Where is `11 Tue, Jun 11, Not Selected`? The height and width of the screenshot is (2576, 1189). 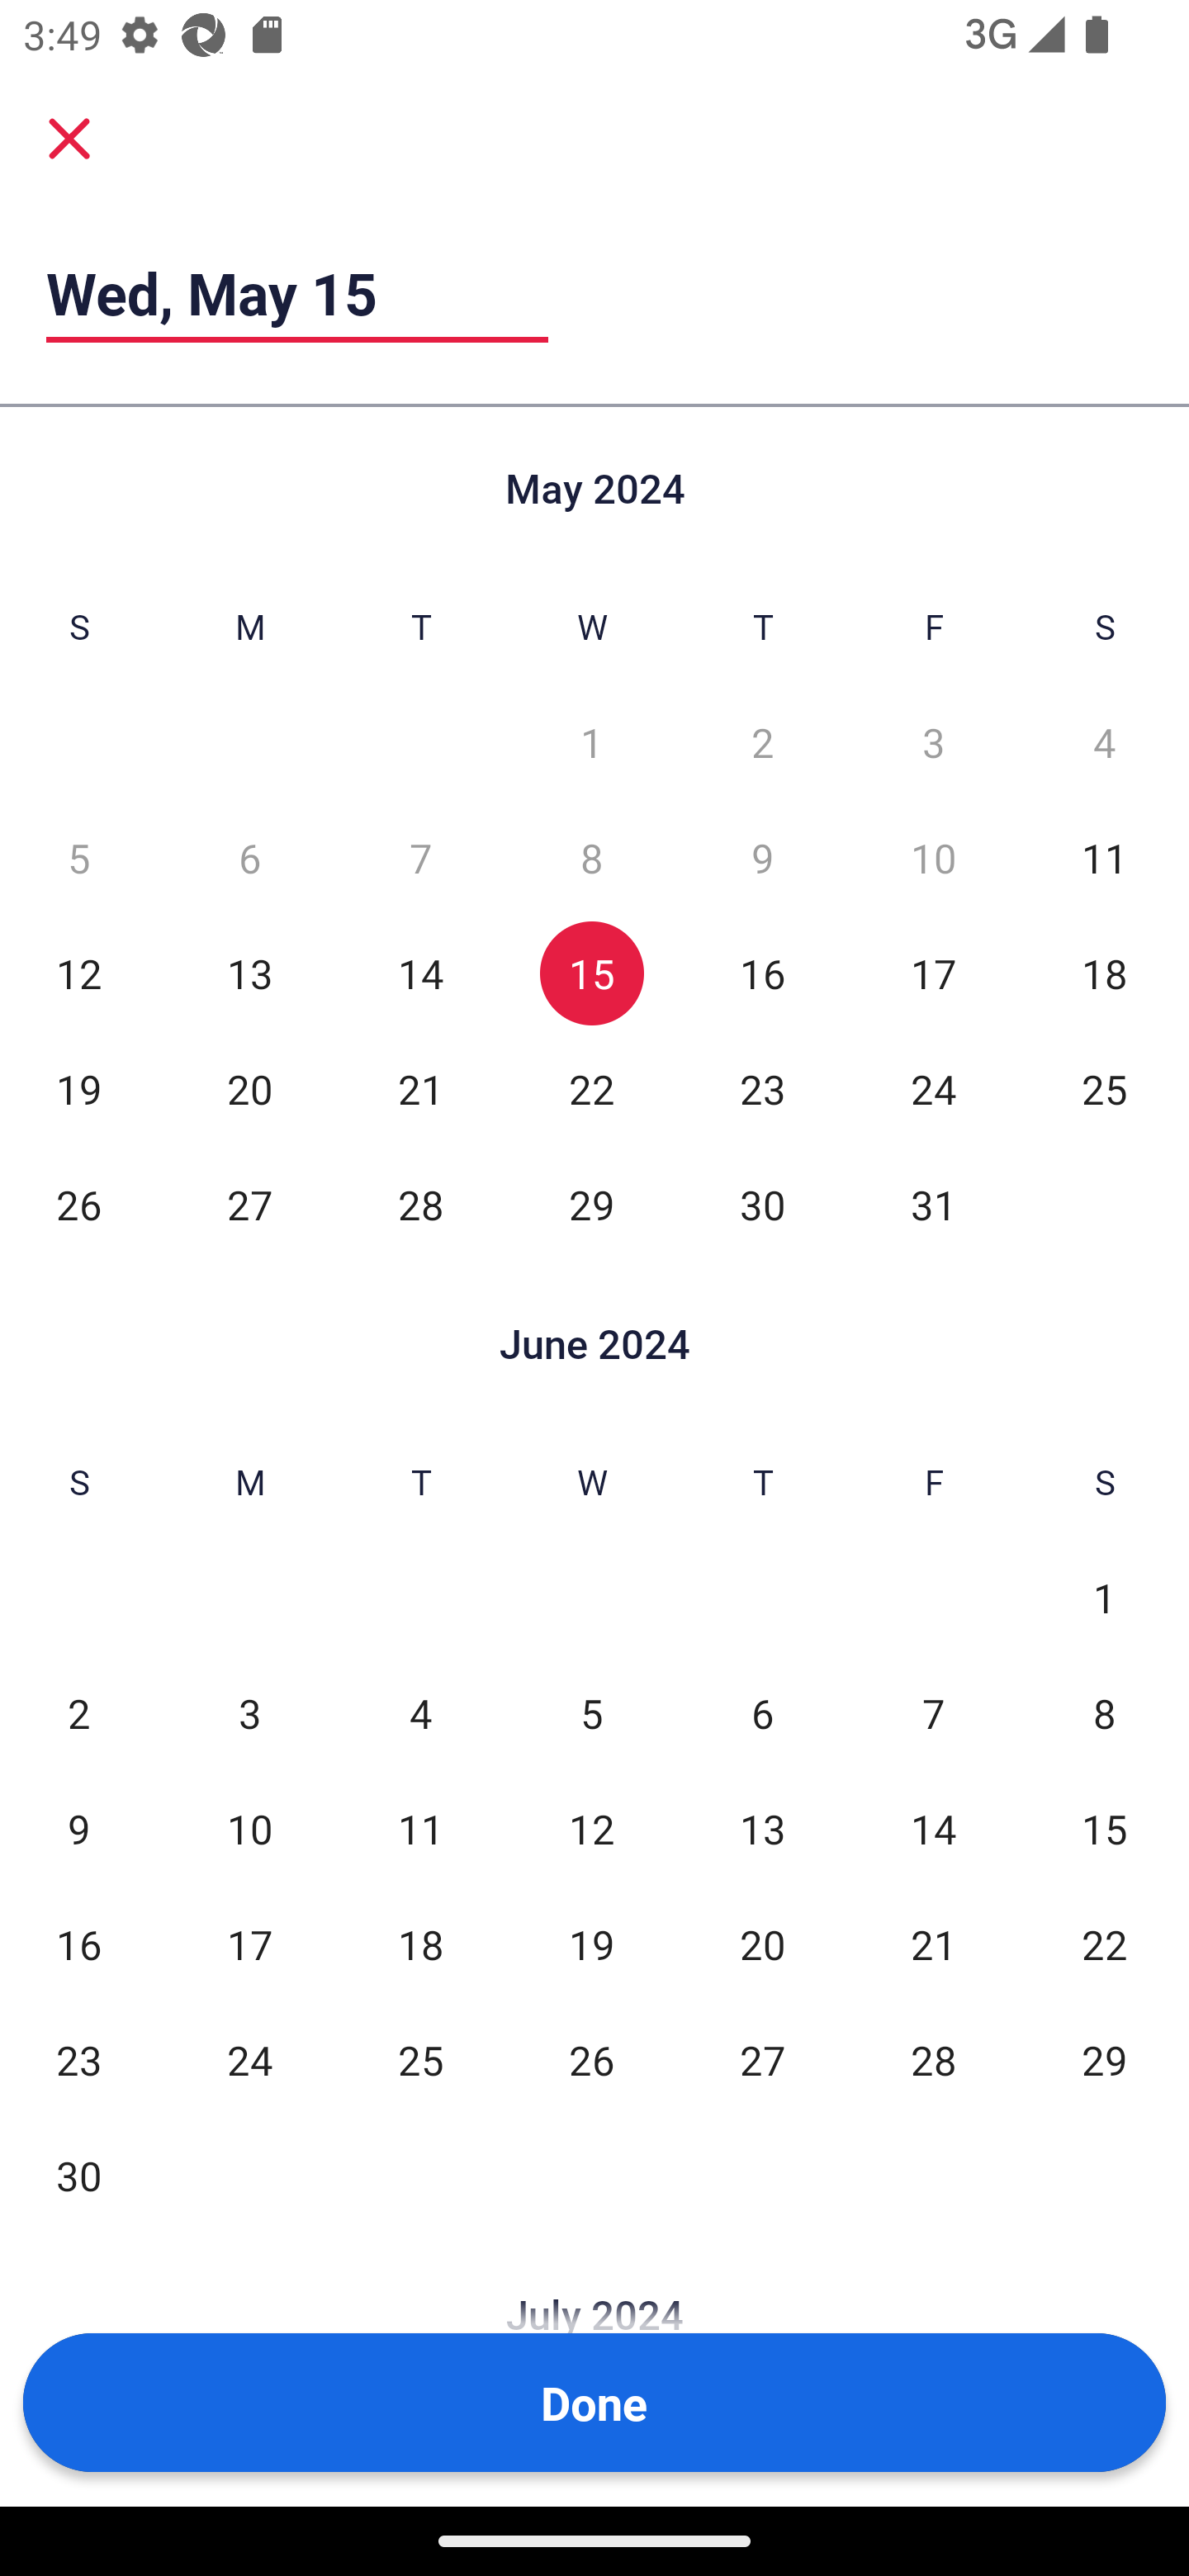 11 Tue, Jun 11, Not Selected is located at coordinates (421, 1828).